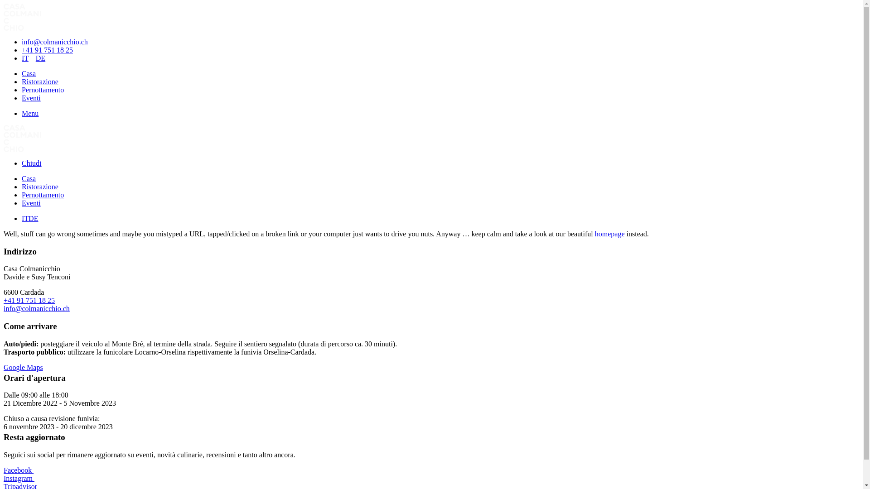 This screenshot has width=870, height=489. What do you see at coordinates (19, 470) in the screenshot?
I see `Facebook` at bounding box center [19, 470].